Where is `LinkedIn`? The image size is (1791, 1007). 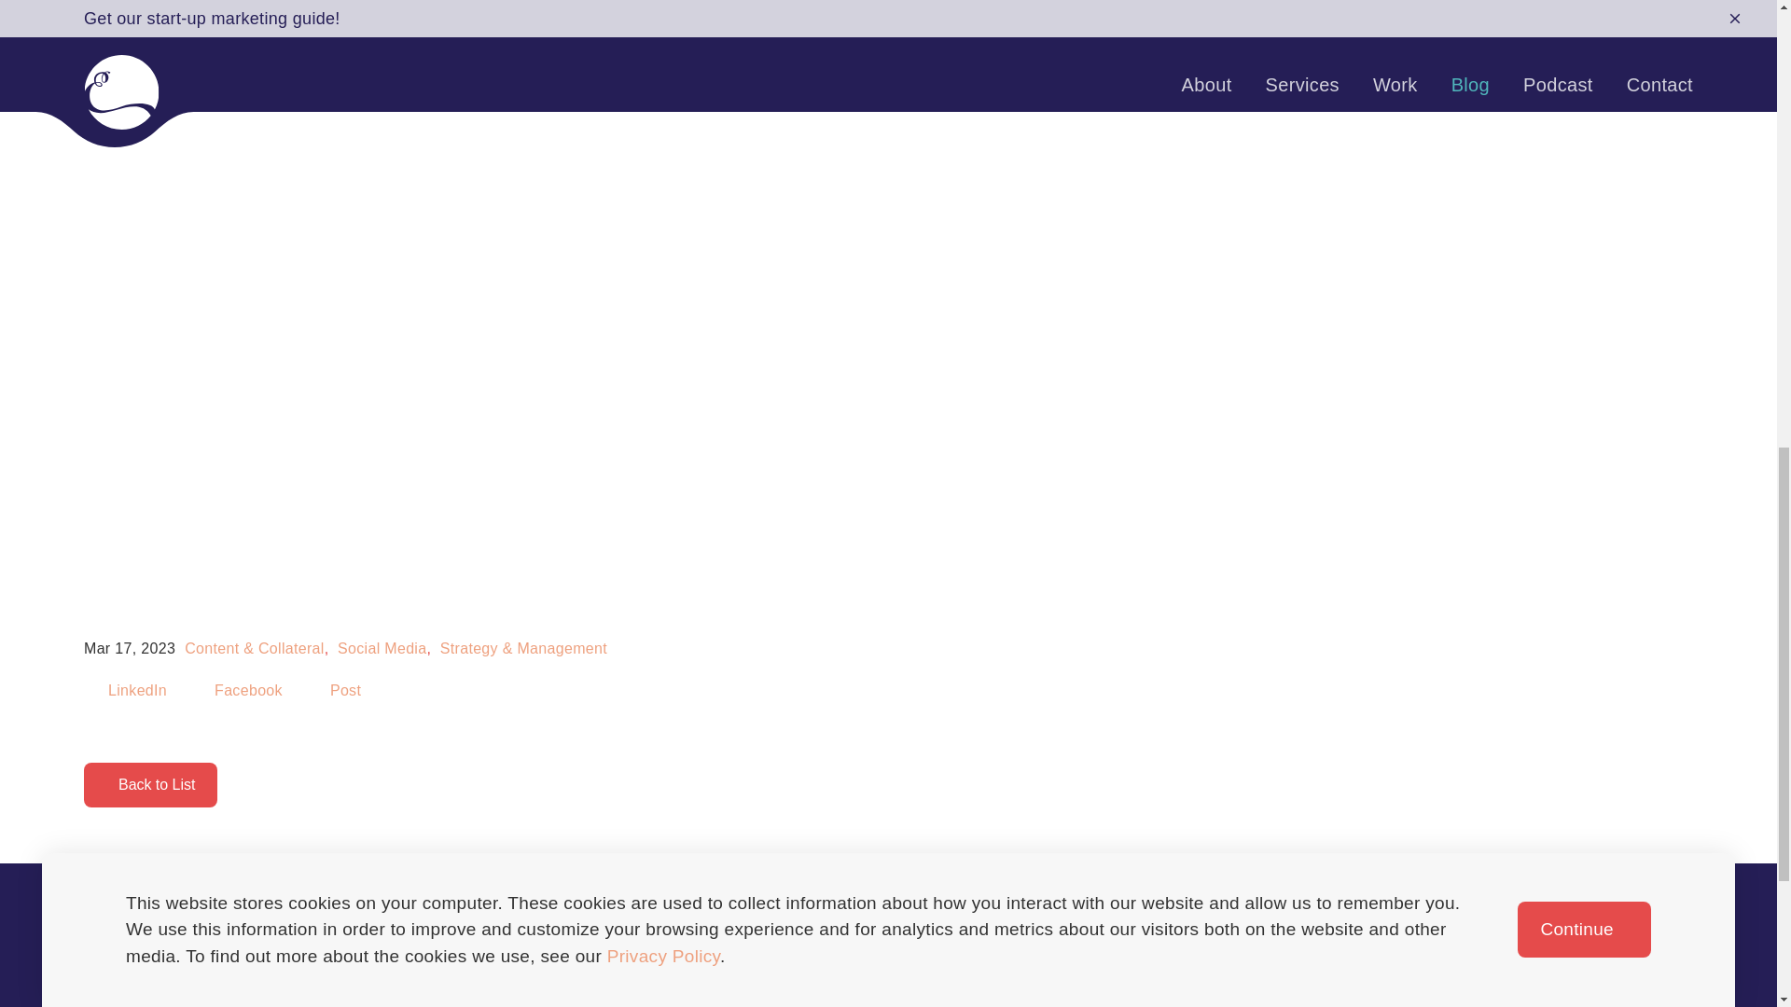 LinkedIn is located at coordinates (130, 690).